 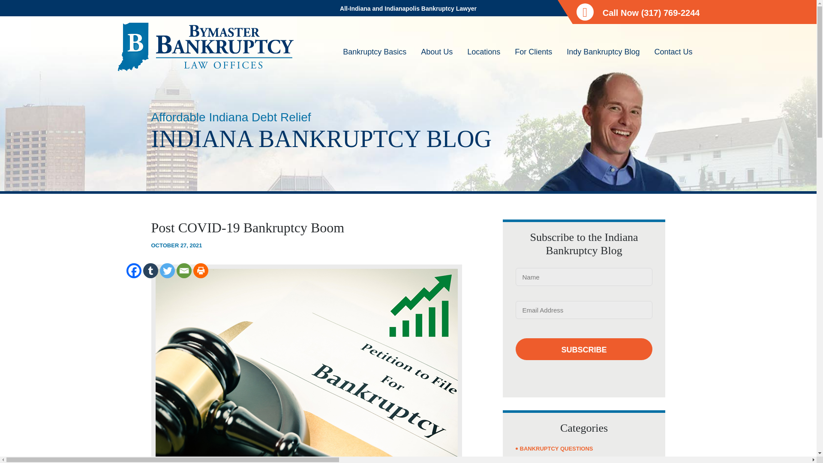 I want to click on Indy Bankruptcy Blog, so click(x=603, y=59).